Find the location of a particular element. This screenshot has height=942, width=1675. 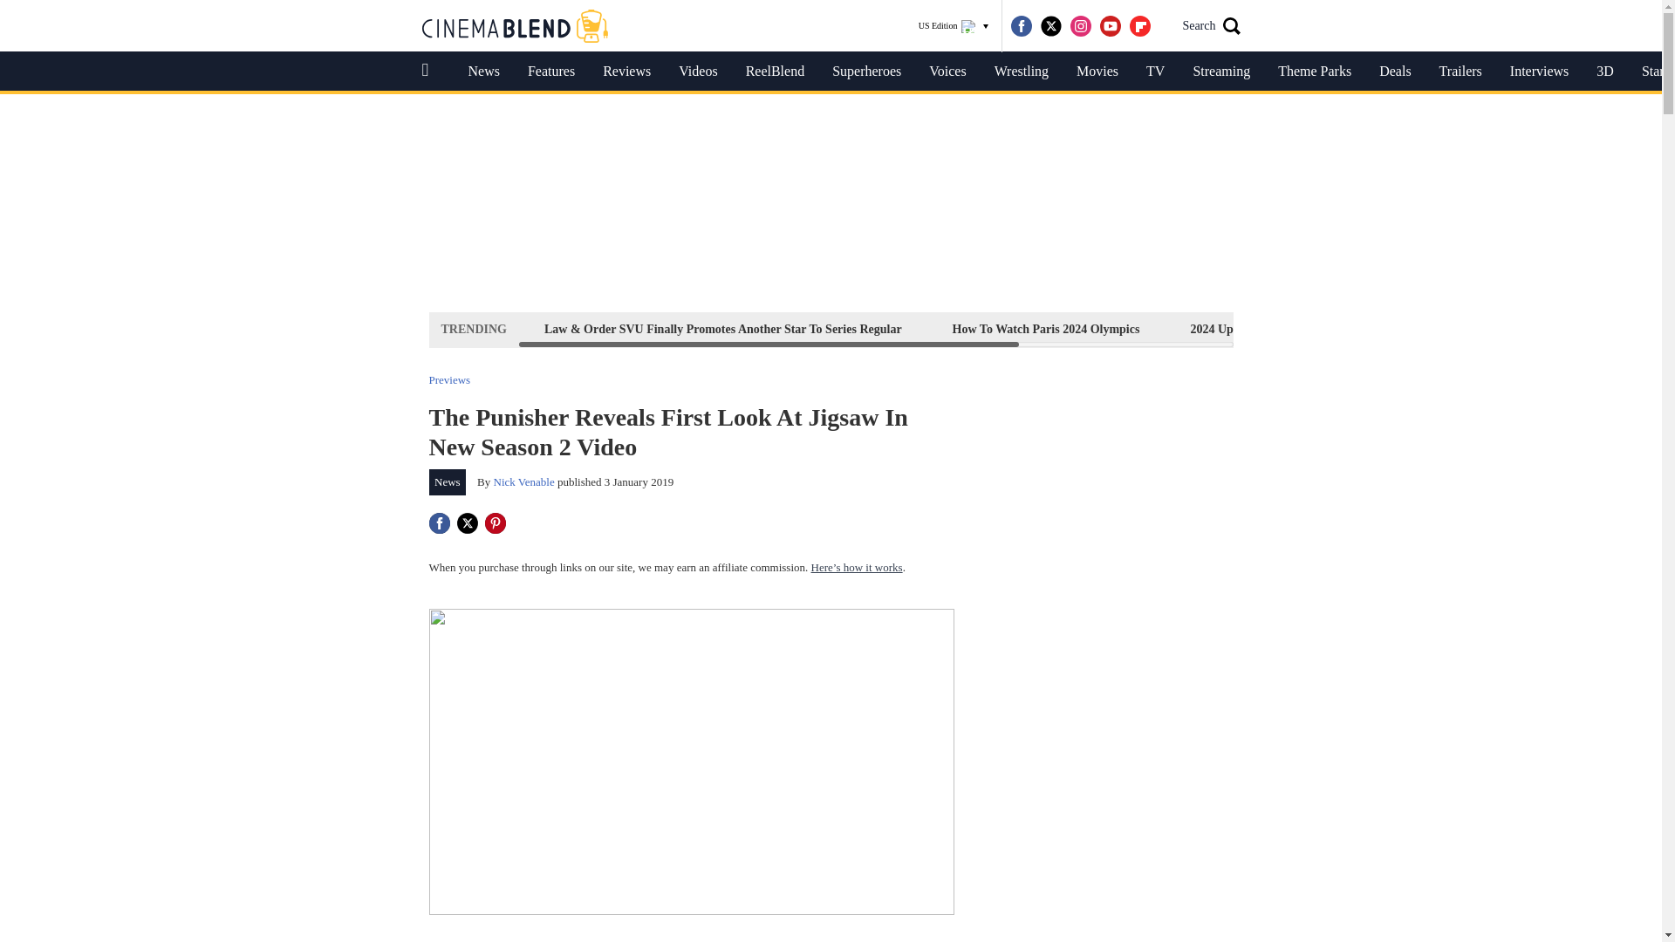

Previews is located at coordinates (449, 379).